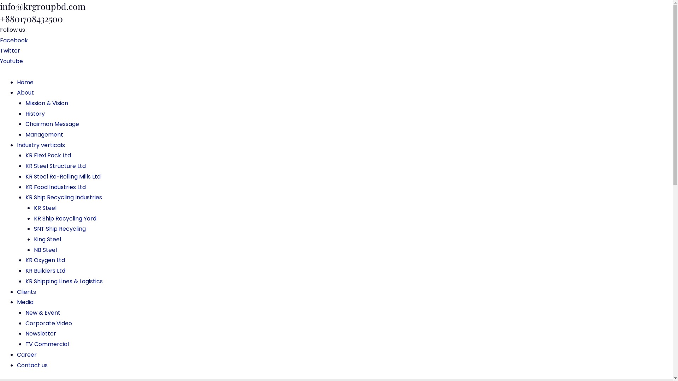 The image size is (678, 381). Describe the element at coordinates (41, 334) in the screenshot. I see `Newsletter` at that location.